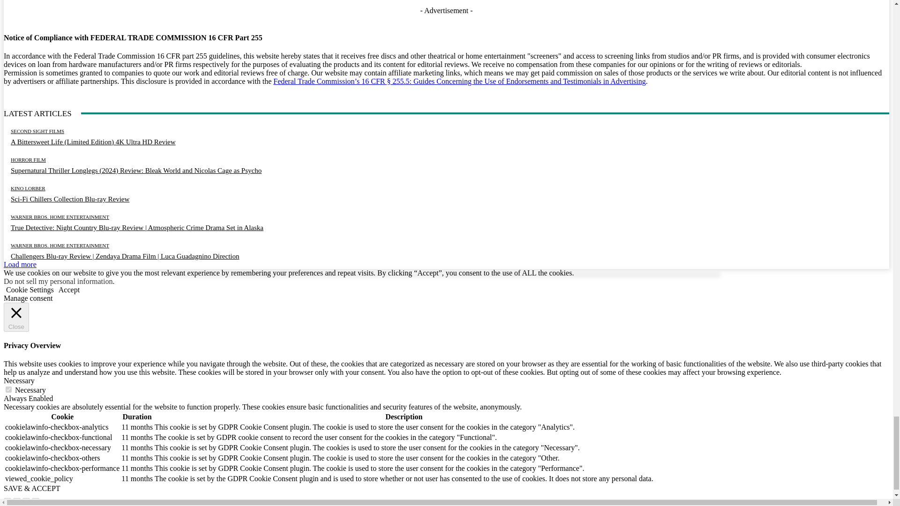 The height and width of the screenshot is (506, 900). Describe the element at coordinates (8, 390) in the screenshot. I see `on` at that location.